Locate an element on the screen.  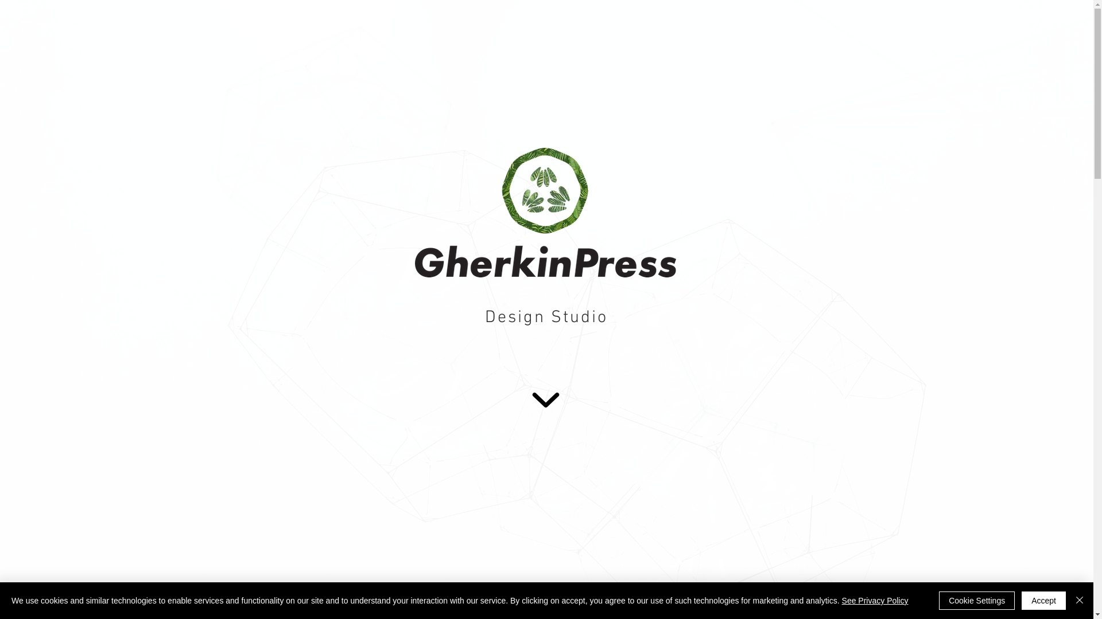
Accept is located at coordinates (1043, 601).